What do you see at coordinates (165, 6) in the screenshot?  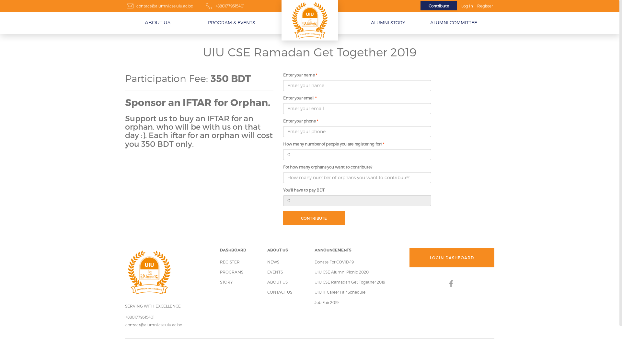 I see `contact@alumni.cse.uiu.ac.bd` at bounding box center [165, 6].